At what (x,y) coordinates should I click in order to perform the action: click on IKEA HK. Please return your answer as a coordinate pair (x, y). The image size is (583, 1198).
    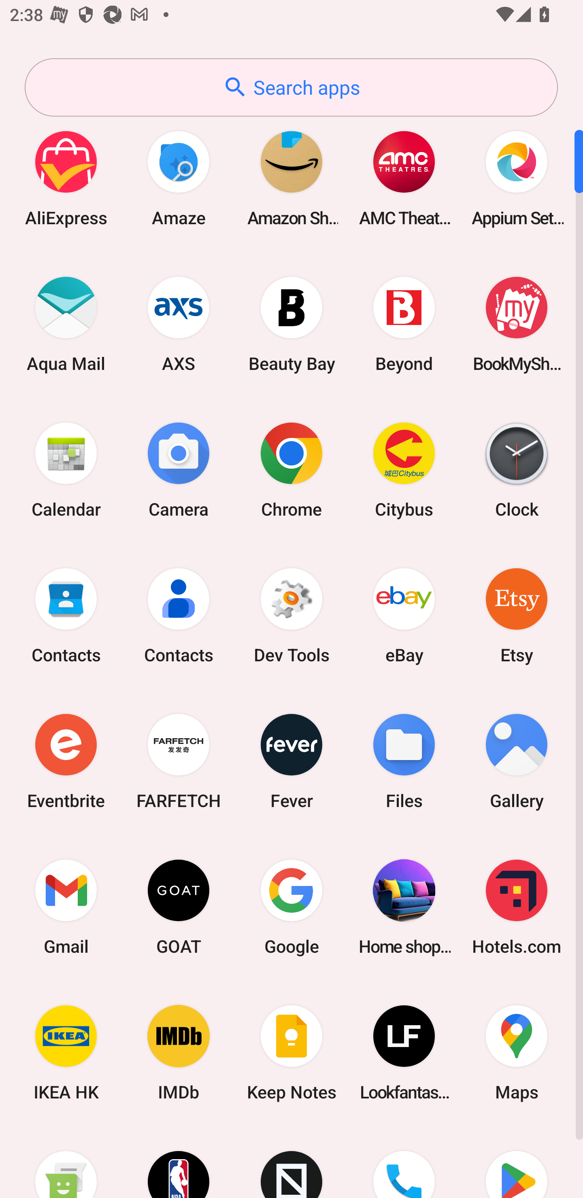
    Looking at the image, I should click on (66, 1053).